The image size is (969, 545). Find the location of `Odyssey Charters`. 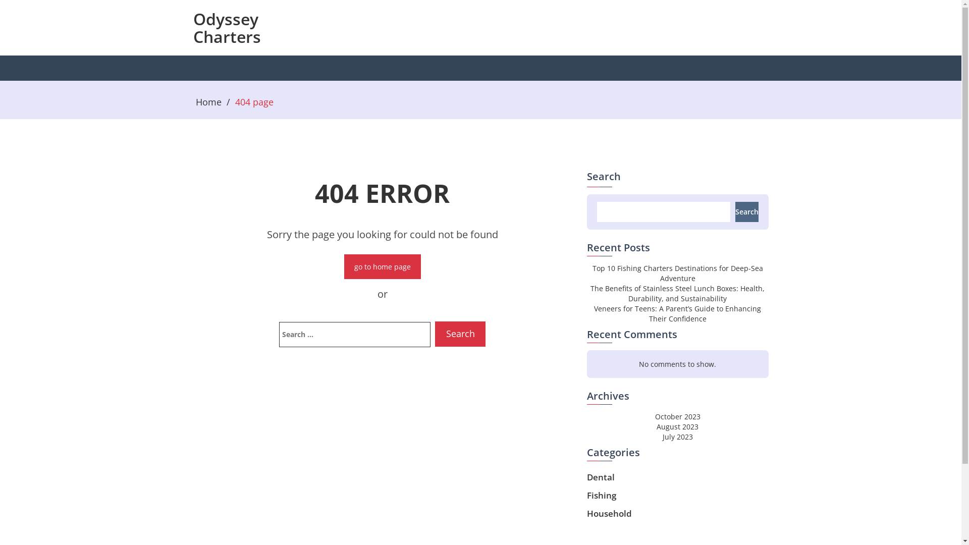

Odyssey Charters is located at coordinates (227, 28).